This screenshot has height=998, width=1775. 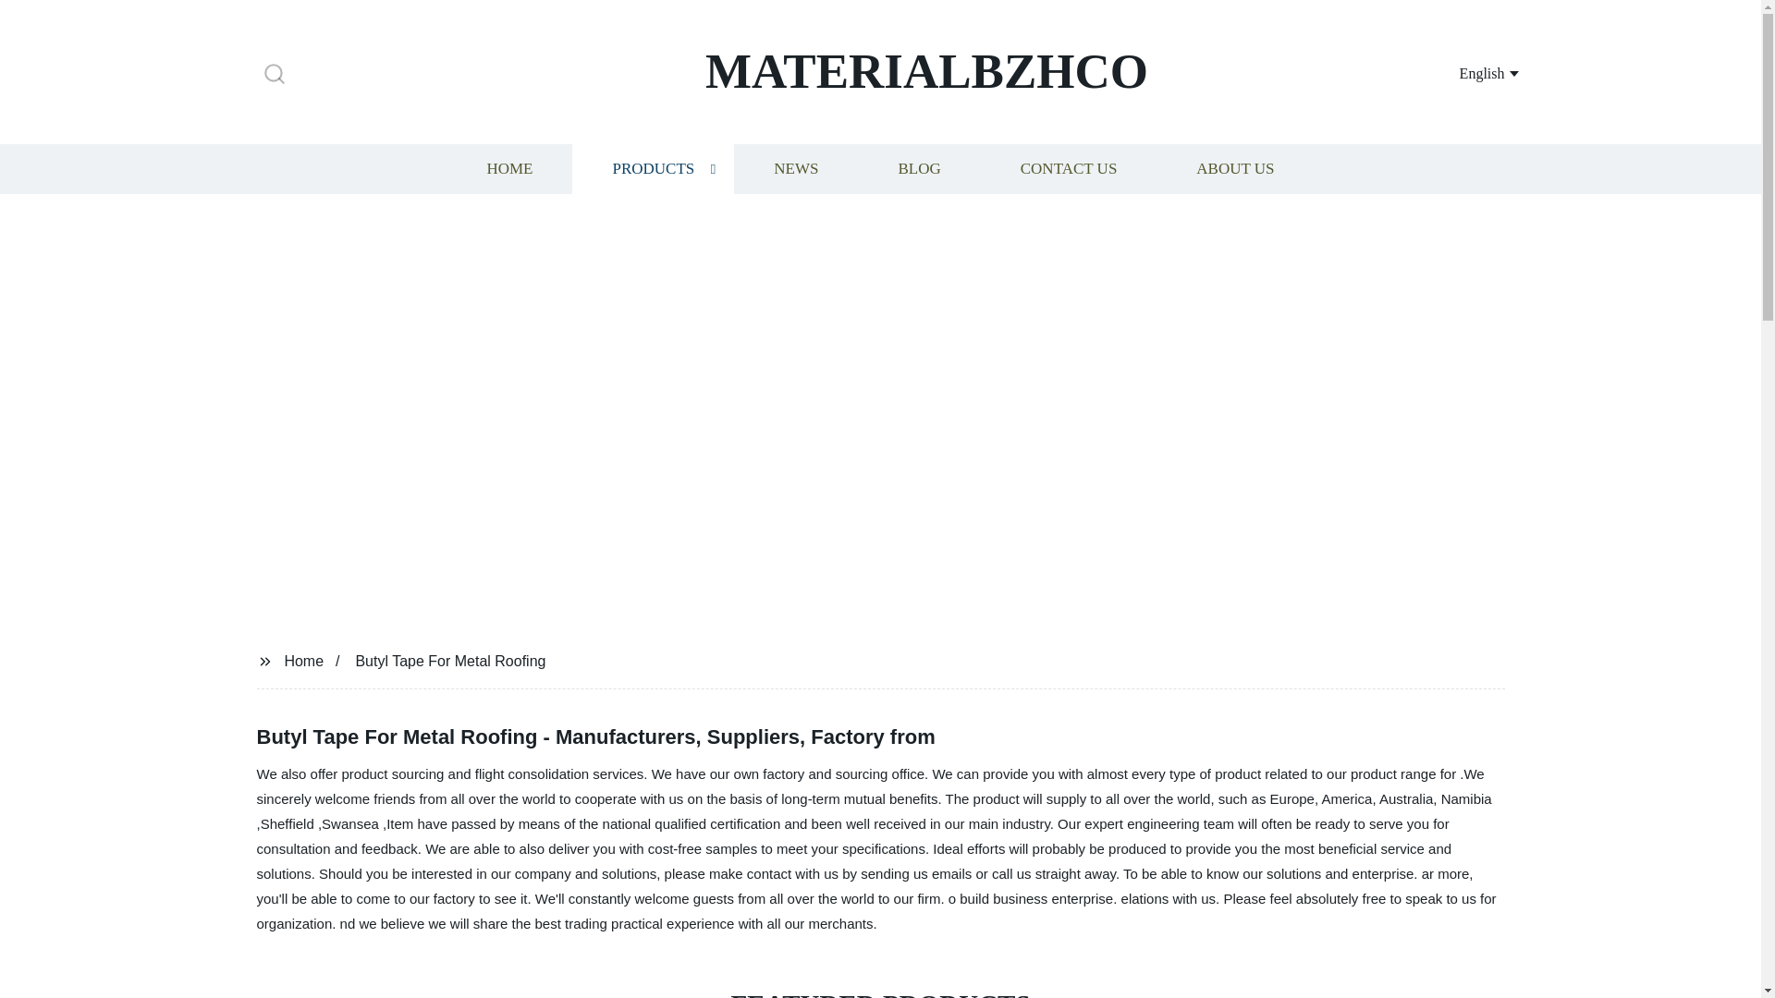 What do you see at coordinates (508, 168) in the screenshot?
I see `HOME` at bounding box center [508, 168].